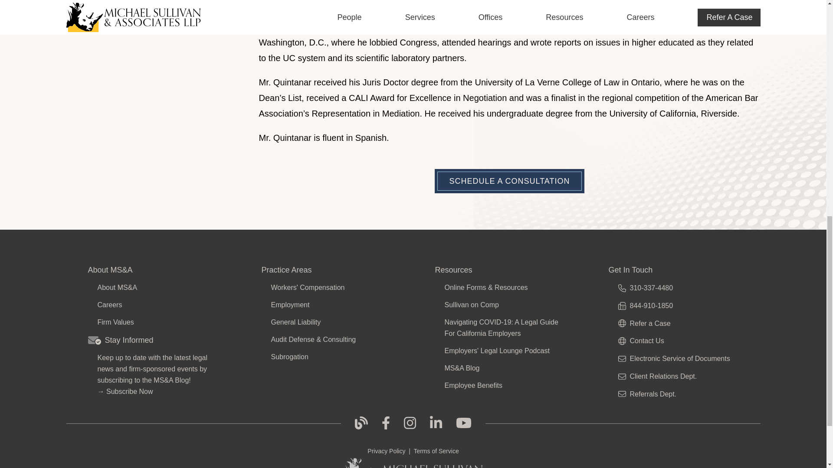 This screenshot has width=833, height=468. I want to click on Subrogation, so click(329, 357).